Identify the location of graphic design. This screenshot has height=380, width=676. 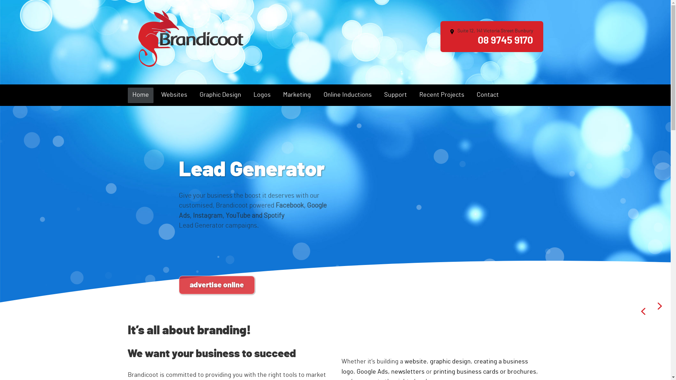
(450, 362).